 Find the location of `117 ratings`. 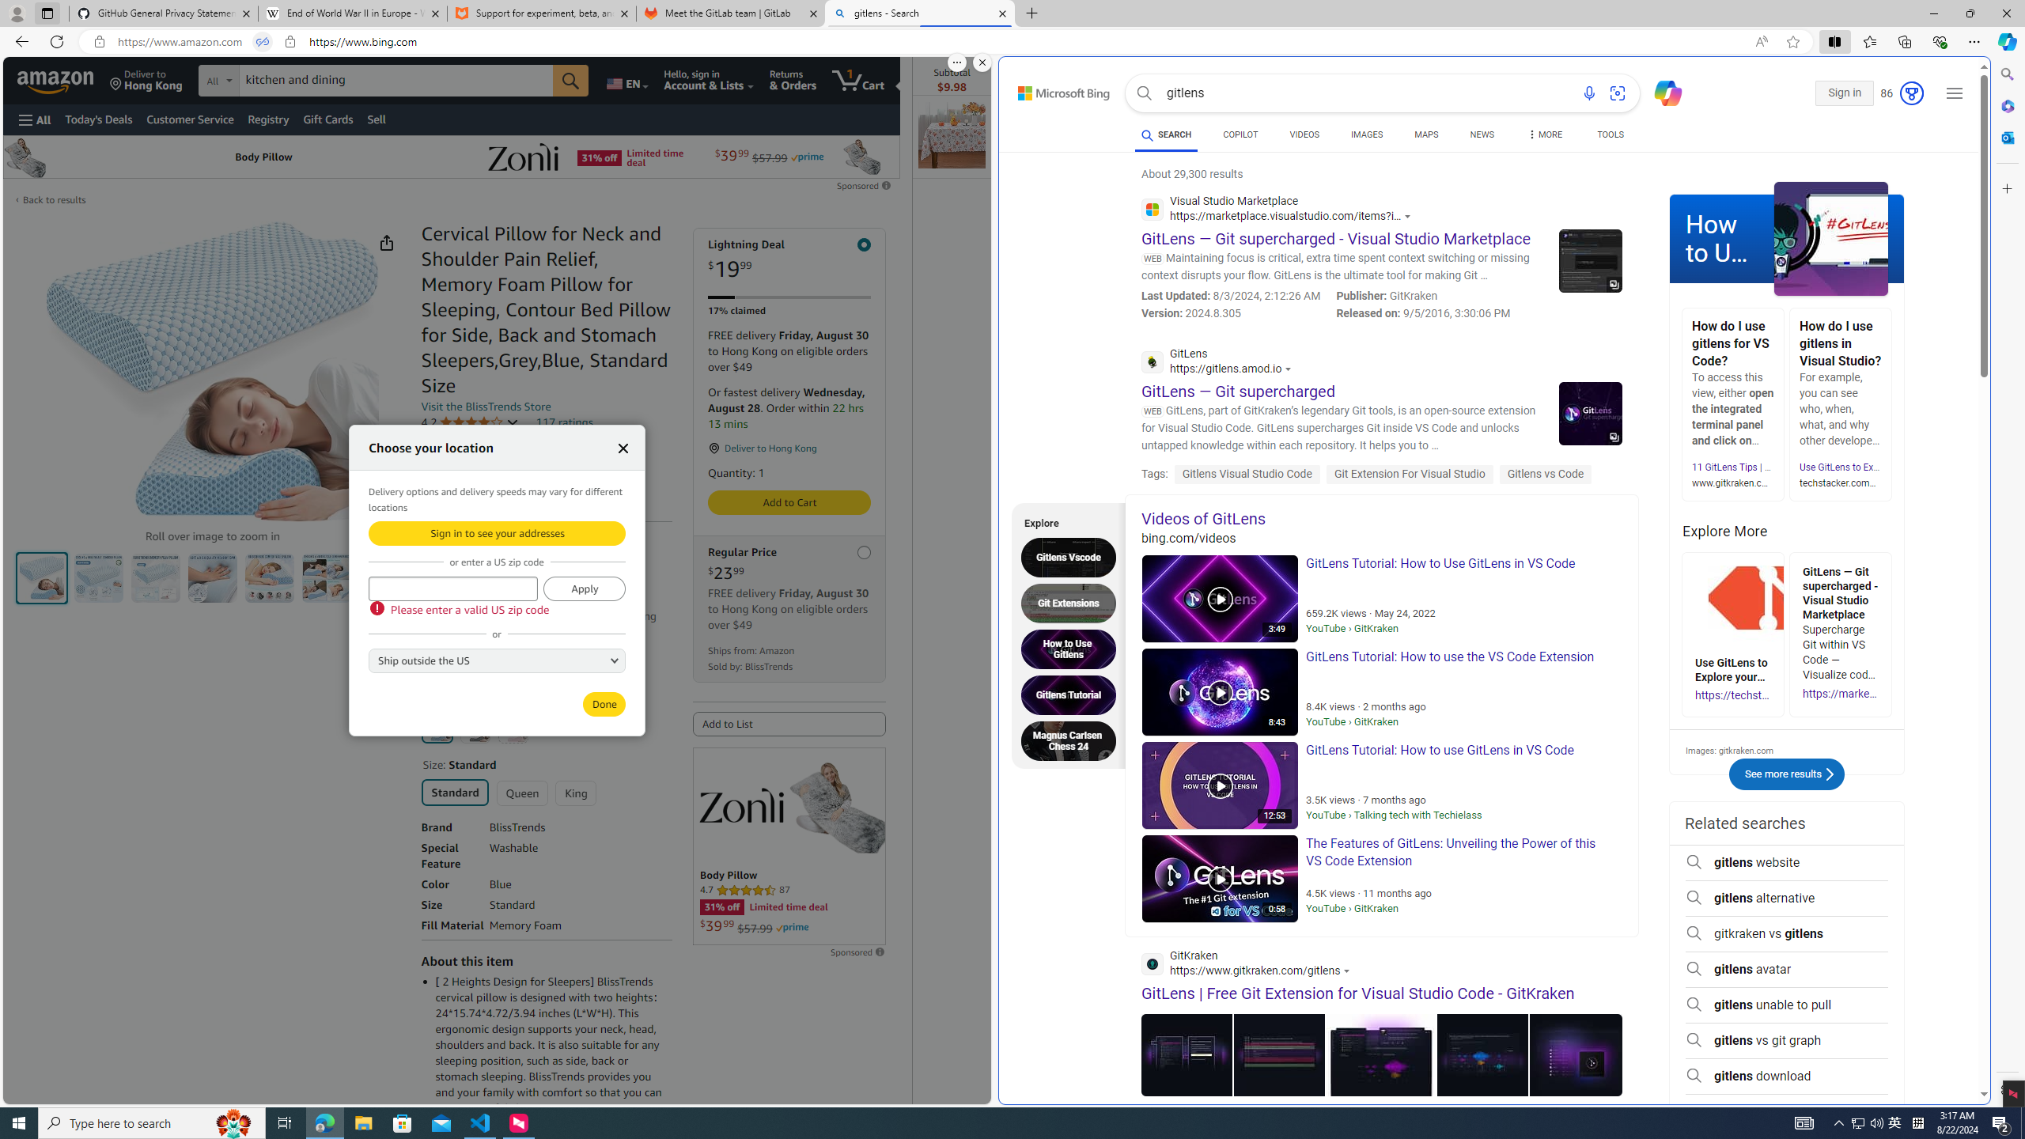

117 ratings is located at coordinates (563, 422).